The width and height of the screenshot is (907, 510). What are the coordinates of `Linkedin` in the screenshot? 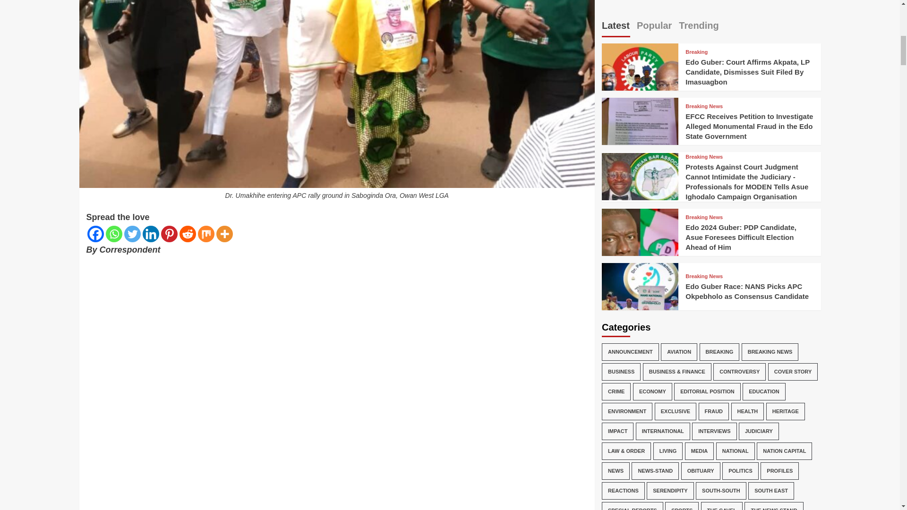 It's located at (151, 234).